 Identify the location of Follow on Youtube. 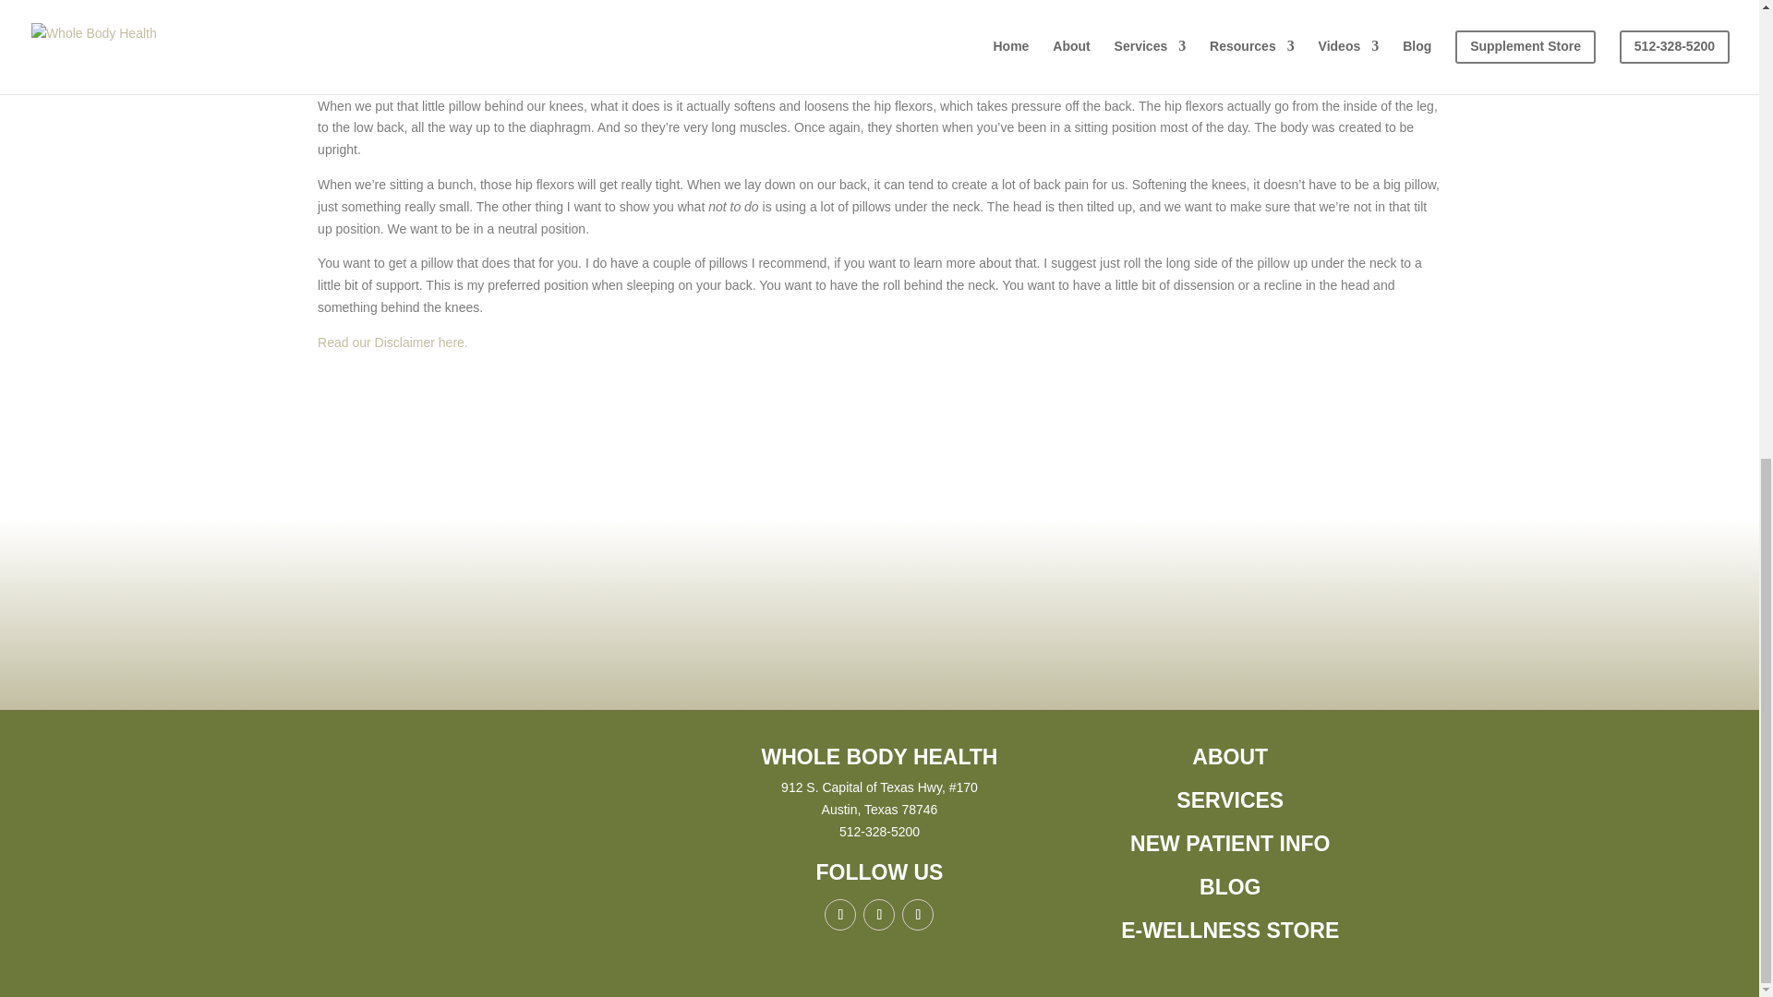
(918, 914).